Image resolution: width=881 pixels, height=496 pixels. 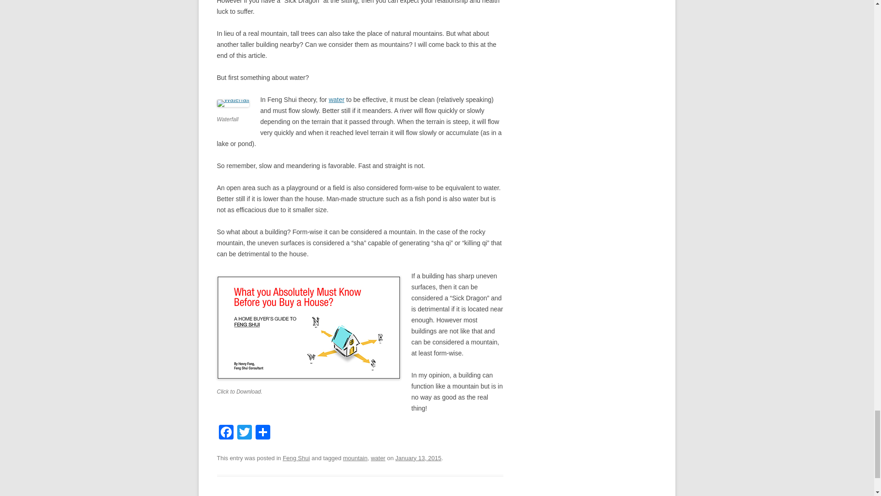 I want to click on Water and Wealth, so click(x=336, y=99).